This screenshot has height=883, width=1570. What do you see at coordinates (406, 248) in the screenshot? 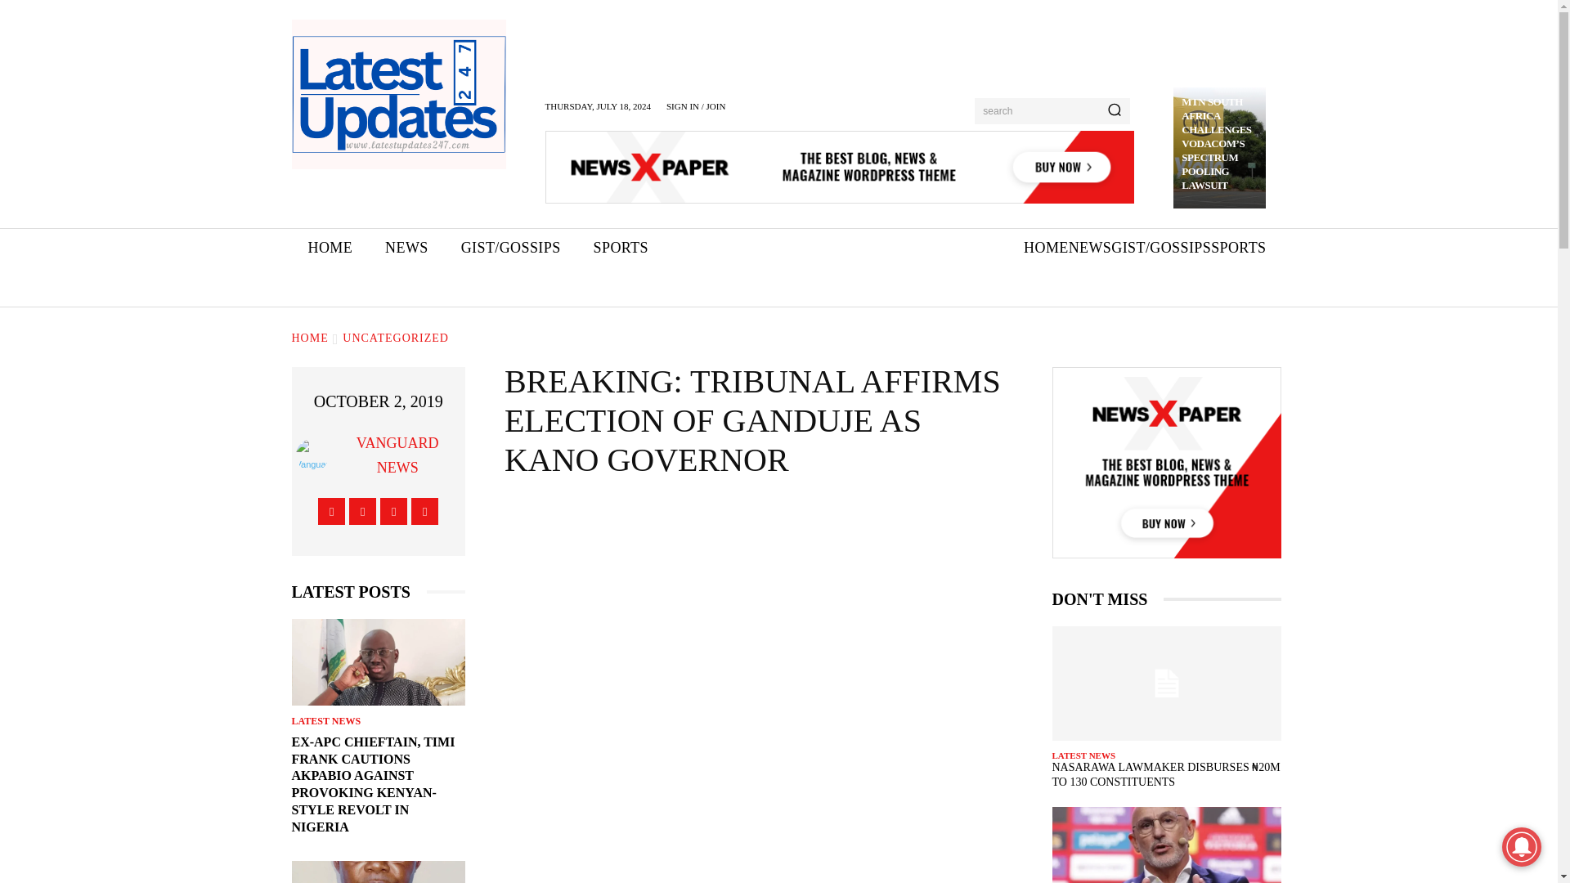
I see `NEWS` at bounding box center [406, 248].